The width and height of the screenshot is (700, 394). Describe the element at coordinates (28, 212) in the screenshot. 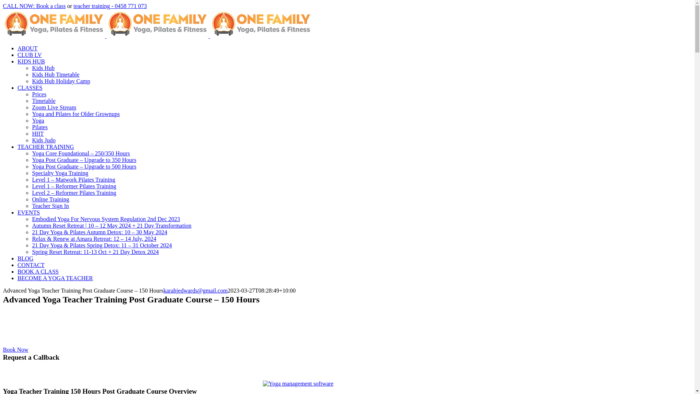

I see `EVENTS` at that location.